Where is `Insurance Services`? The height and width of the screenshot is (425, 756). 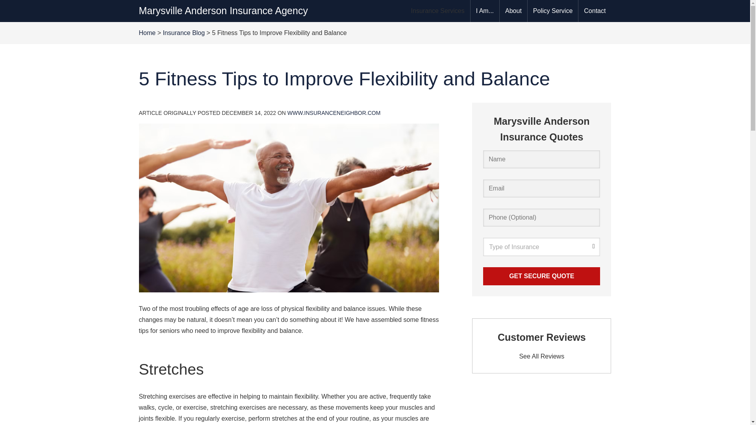
Insurance Services is located at coordinates (438, 11).